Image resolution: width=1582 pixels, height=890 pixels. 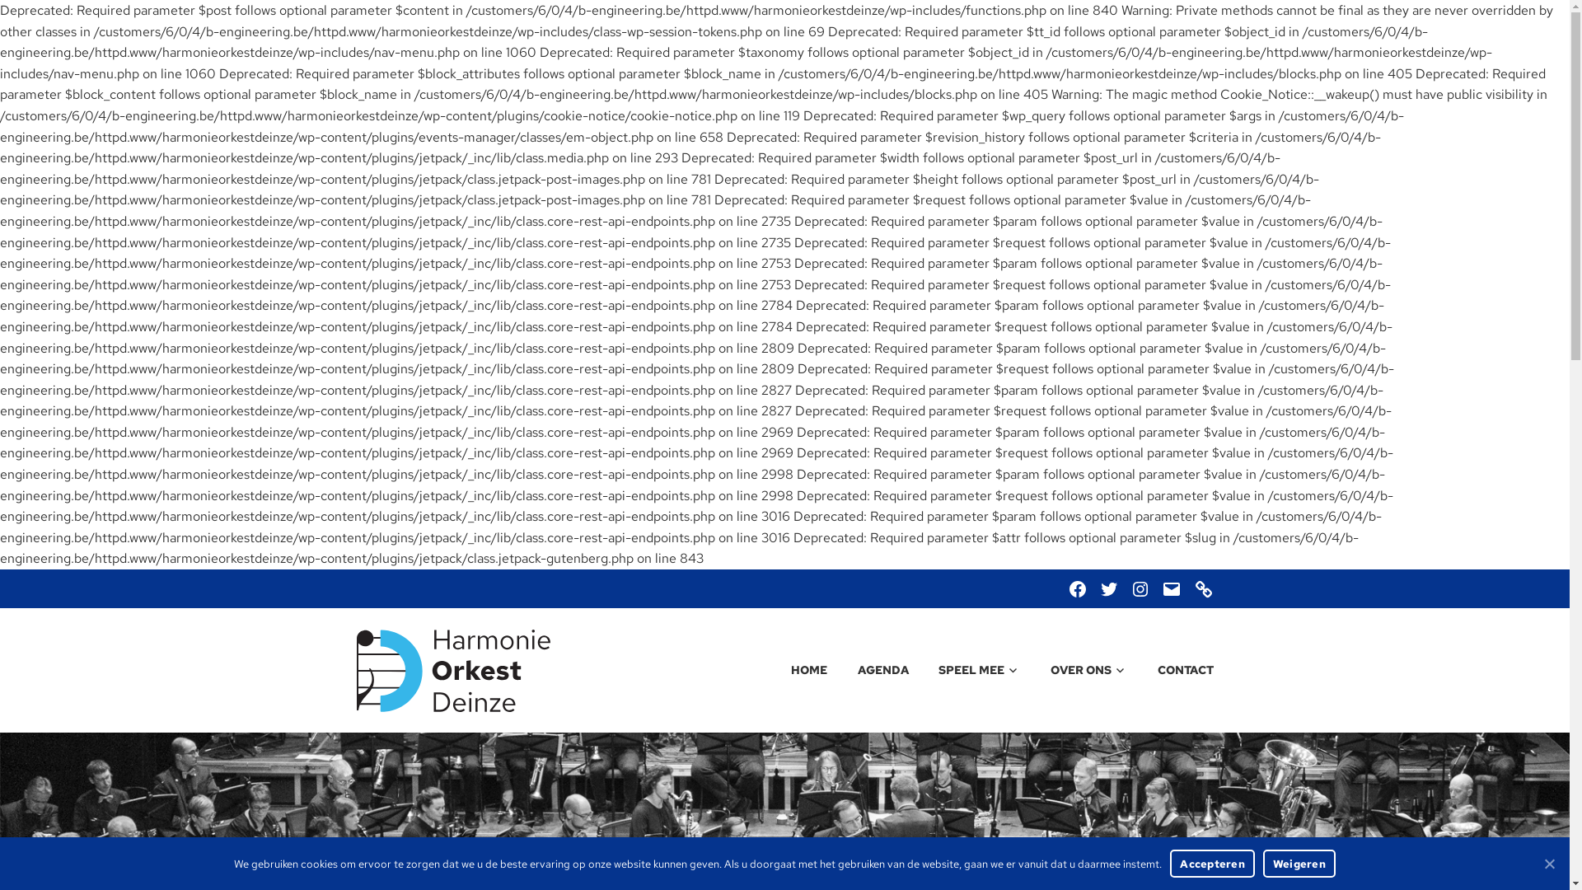 I want to click on Accepteren, so click(x=1213, y=864).